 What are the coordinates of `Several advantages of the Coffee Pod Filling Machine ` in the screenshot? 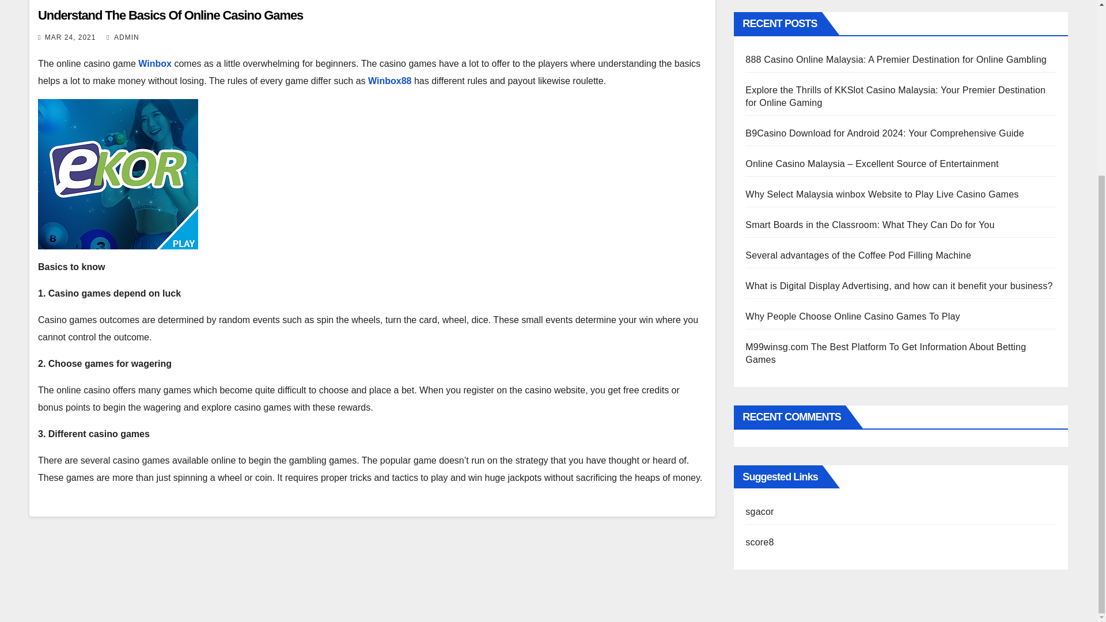 It's located at (859, 256).